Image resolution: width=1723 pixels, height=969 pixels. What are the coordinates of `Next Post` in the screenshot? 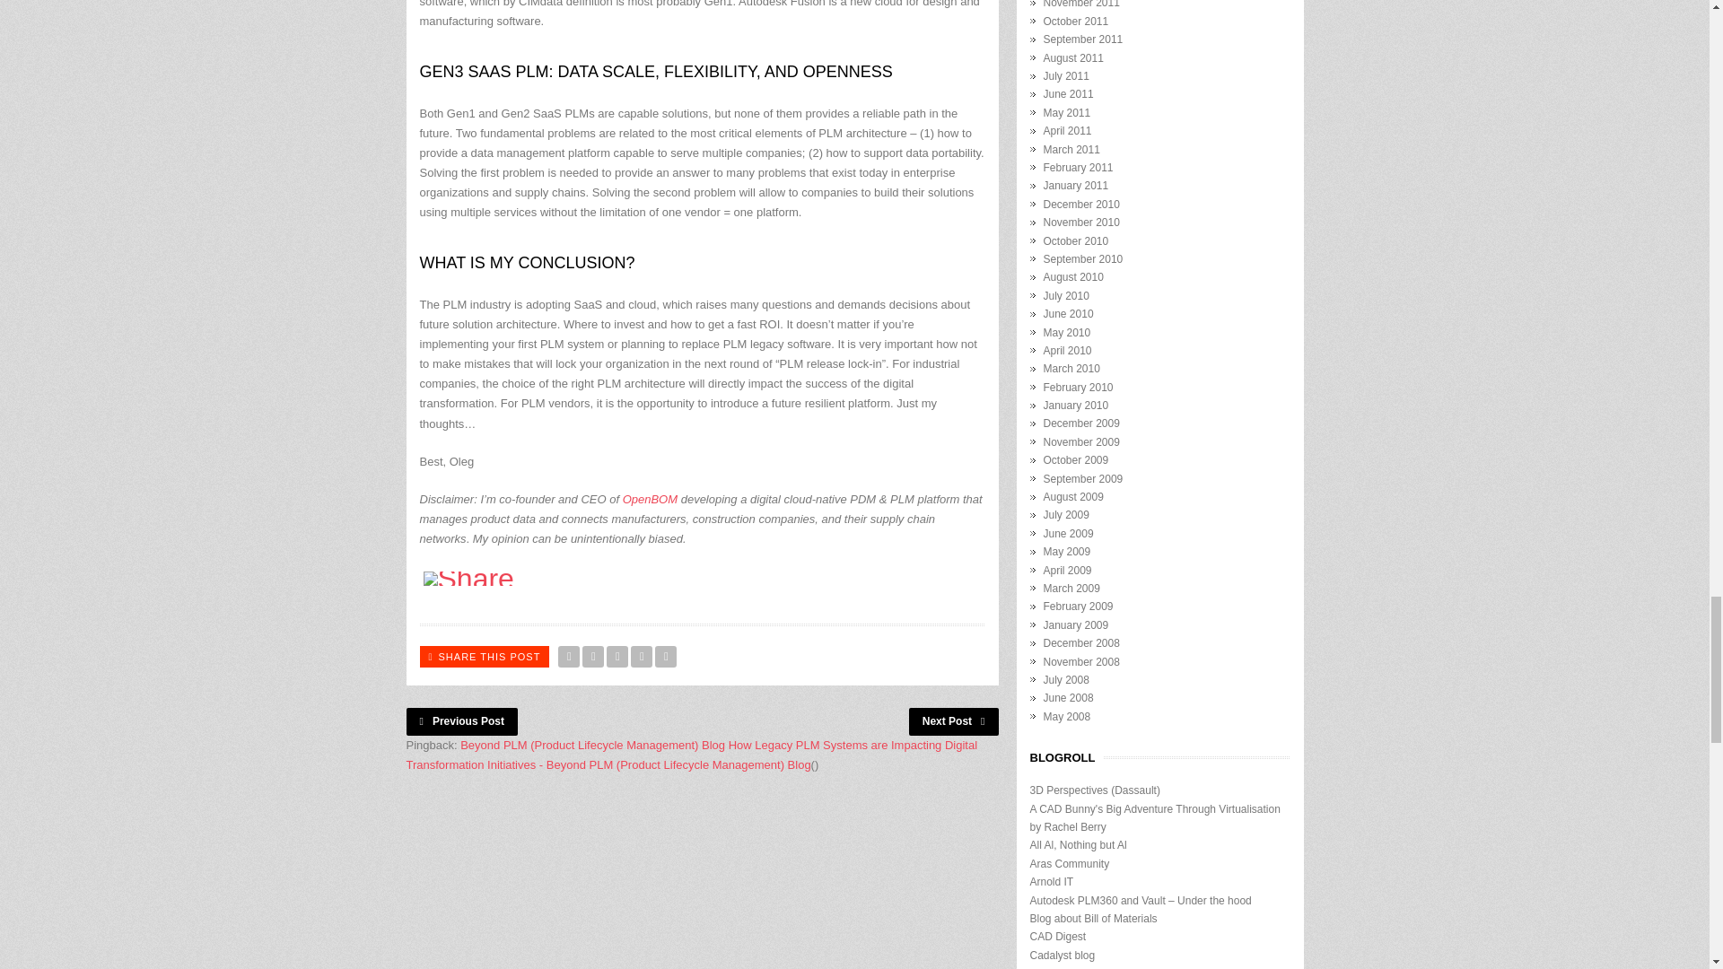 It's located at (954, 721).